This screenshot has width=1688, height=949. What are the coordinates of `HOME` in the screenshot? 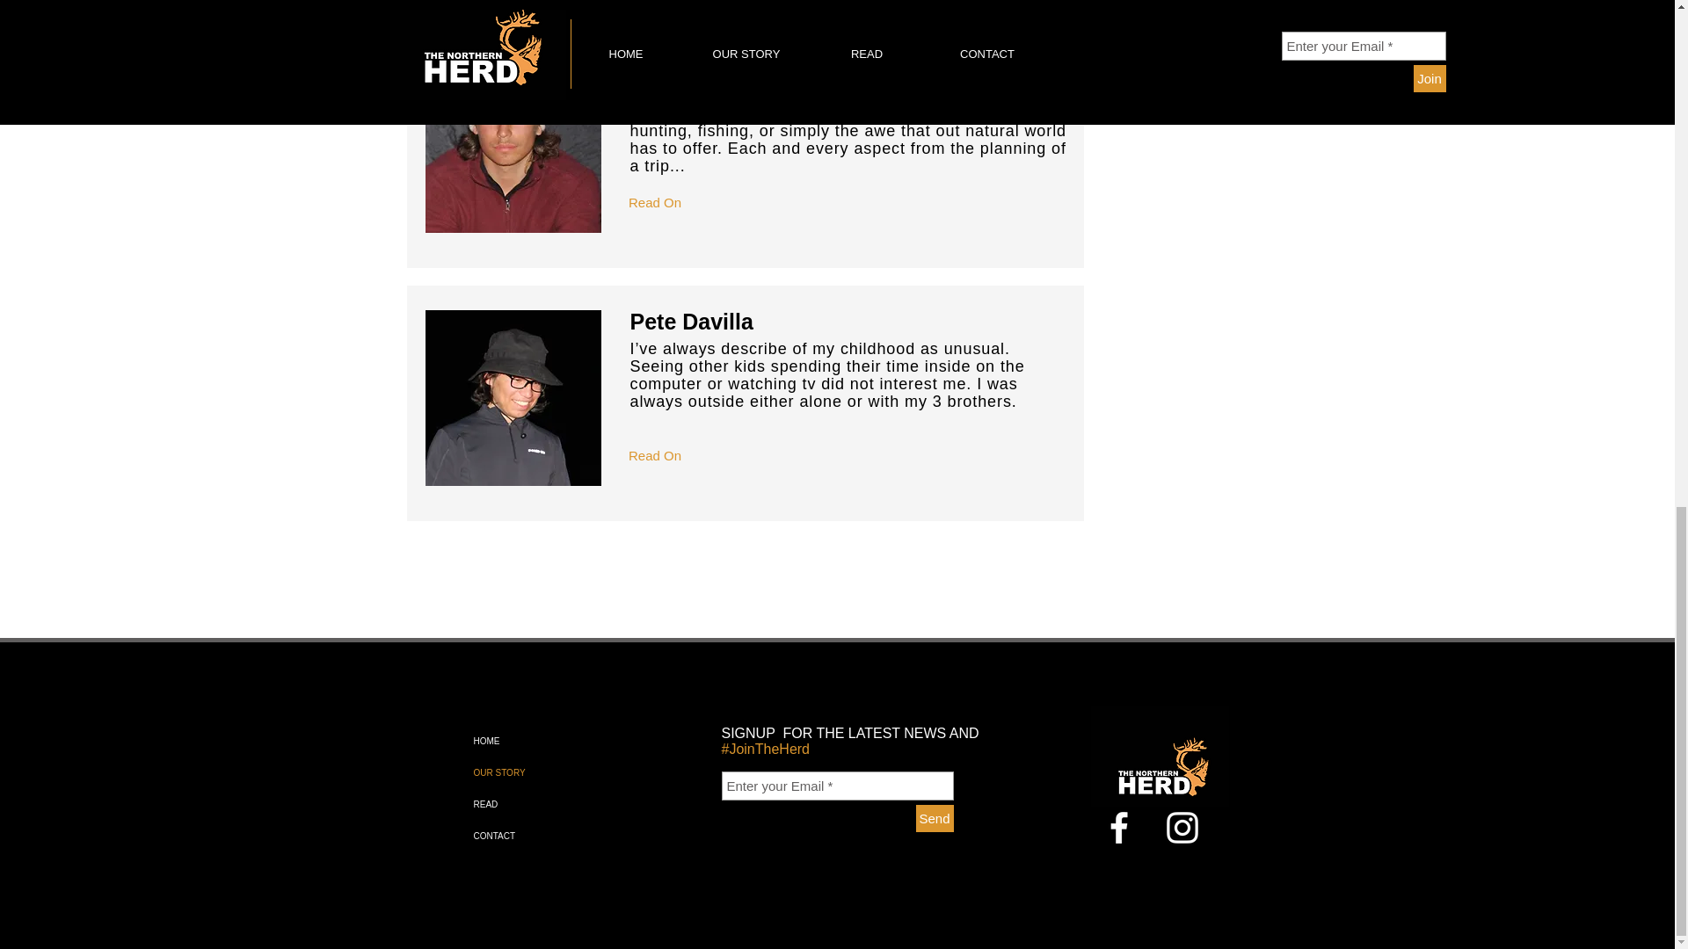 It's located at (559, 742).